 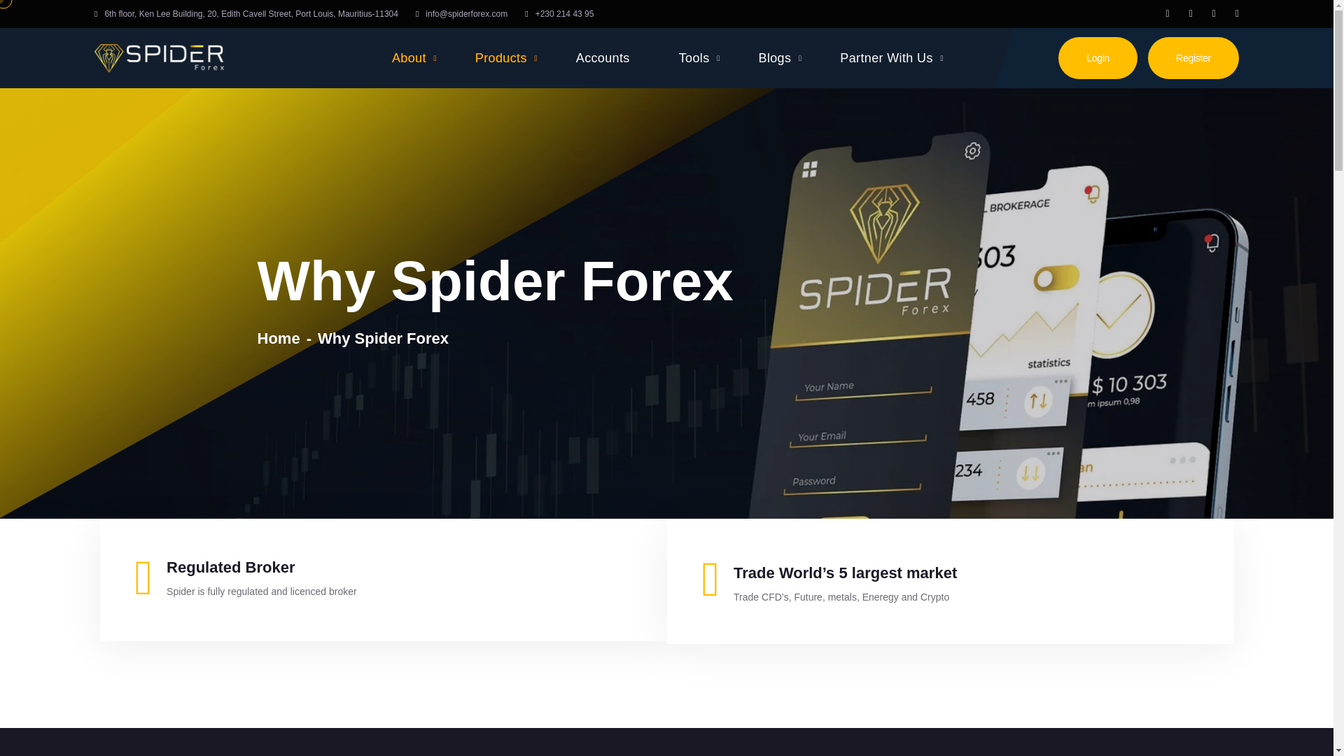 What do you see at coordinates (1193, 57) in the screenshot?
I see `Register` at bounding box center [1193, 57].